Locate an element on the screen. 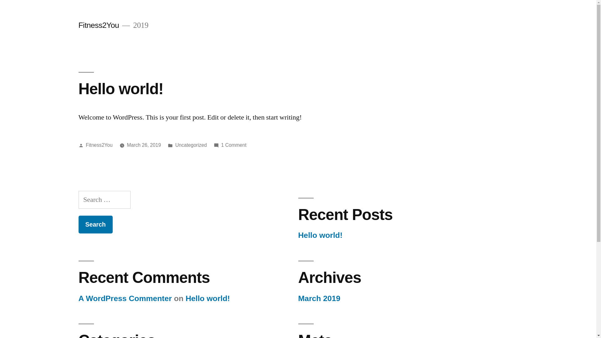  March 26, 2019 is located at coordinates (144, 145).